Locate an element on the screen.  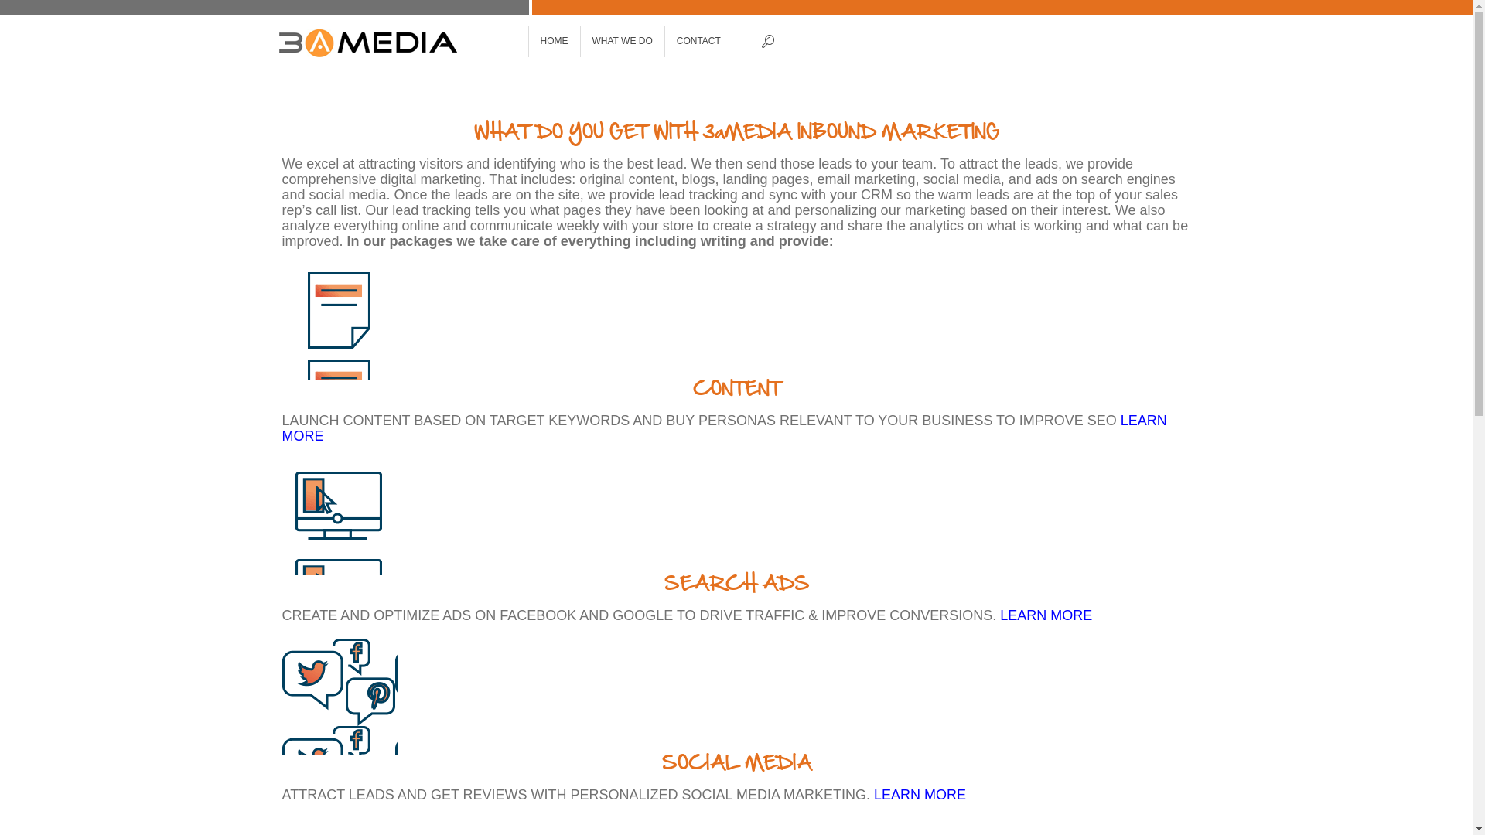
CONTACT is located at coordinates (699, 42).